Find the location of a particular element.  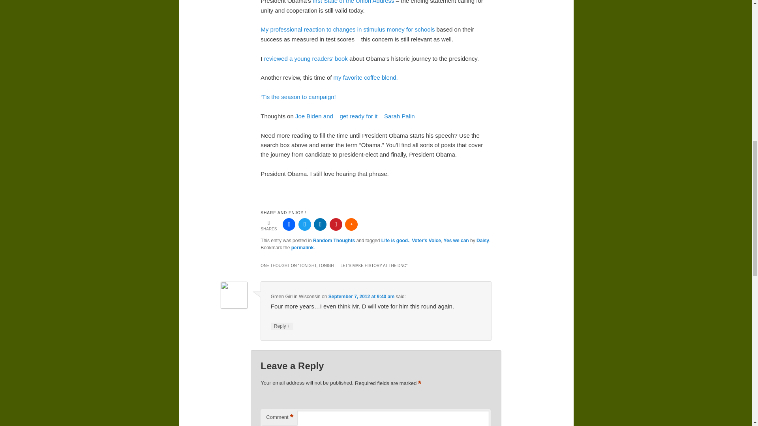

Submit this to Pinterest is located at coordinates (336, 224).